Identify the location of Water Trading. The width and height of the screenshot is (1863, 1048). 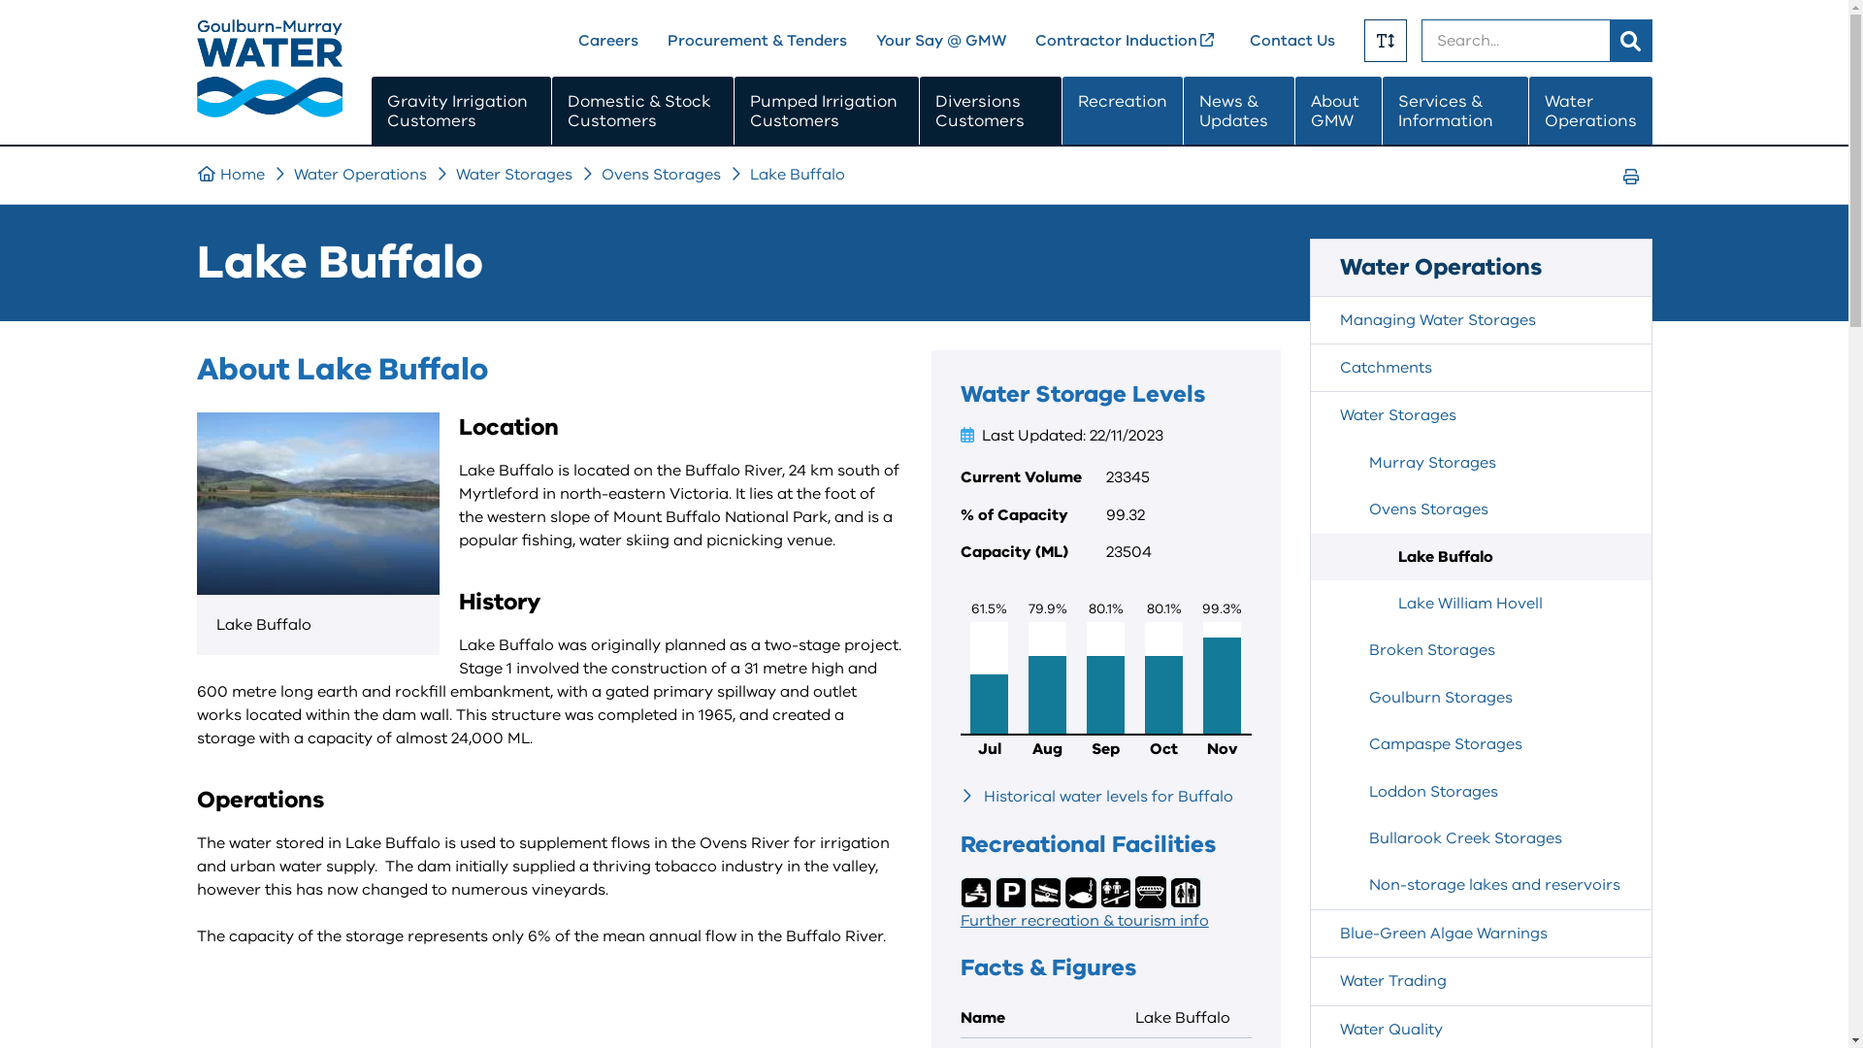
(1481, 981).